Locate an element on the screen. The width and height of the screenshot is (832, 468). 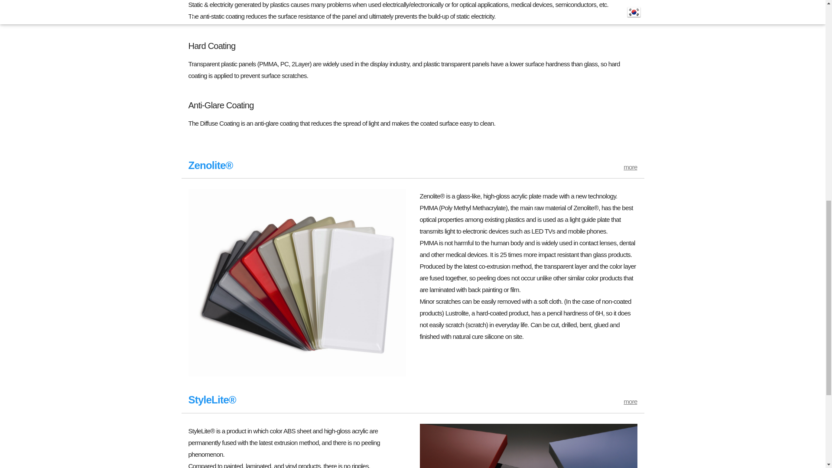
more is located at coordinates (630, 167).